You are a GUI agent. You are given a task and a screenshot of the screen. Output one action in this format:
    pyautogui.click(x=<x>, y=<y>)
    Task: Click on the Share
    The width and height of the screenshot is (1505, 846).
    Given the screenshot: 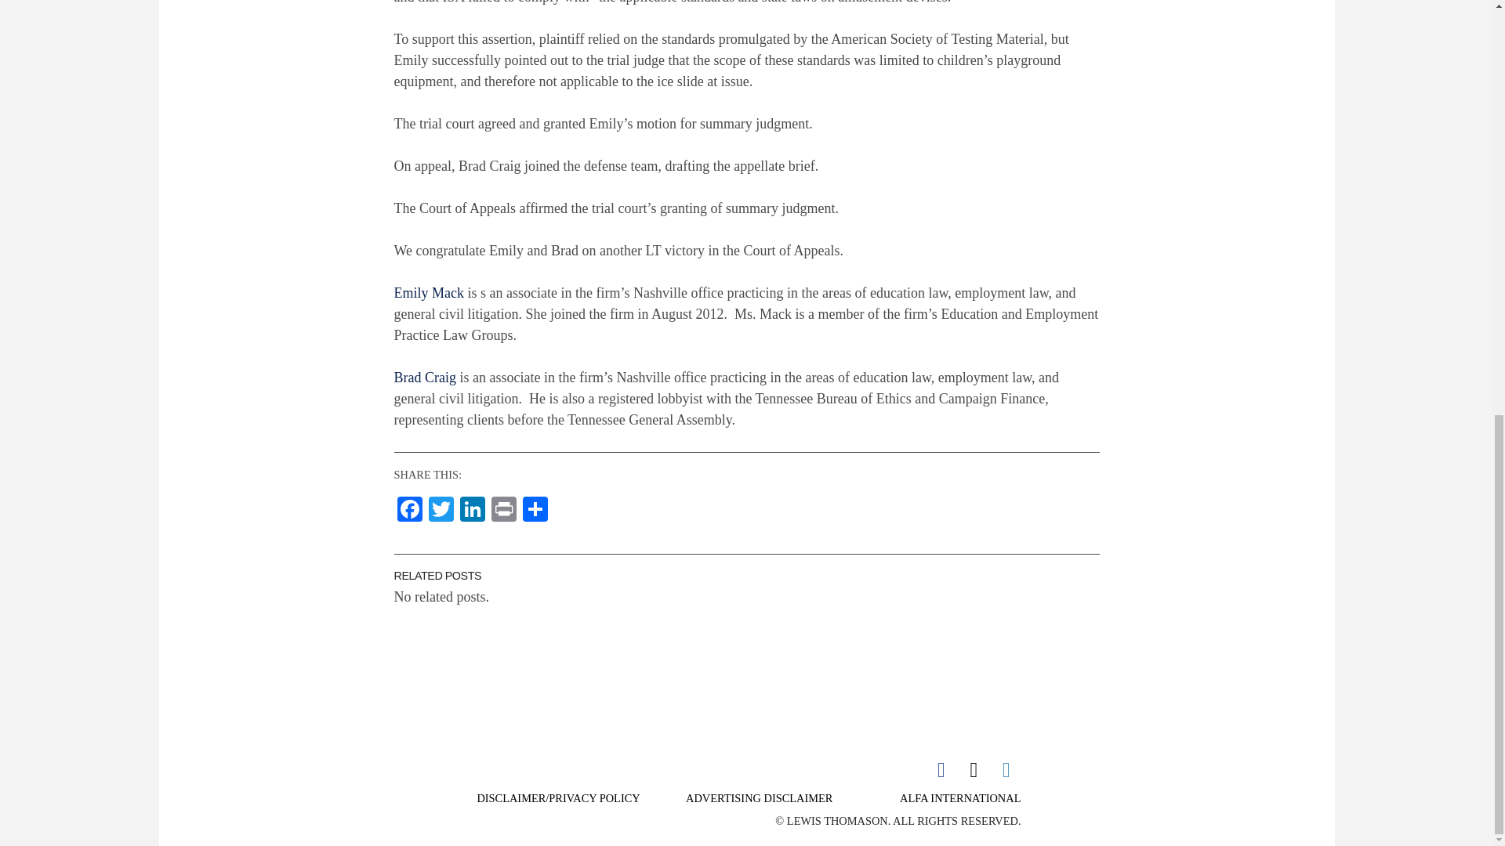 What is the action you would take?
    pyautogui.click(x=535, y=511)
    